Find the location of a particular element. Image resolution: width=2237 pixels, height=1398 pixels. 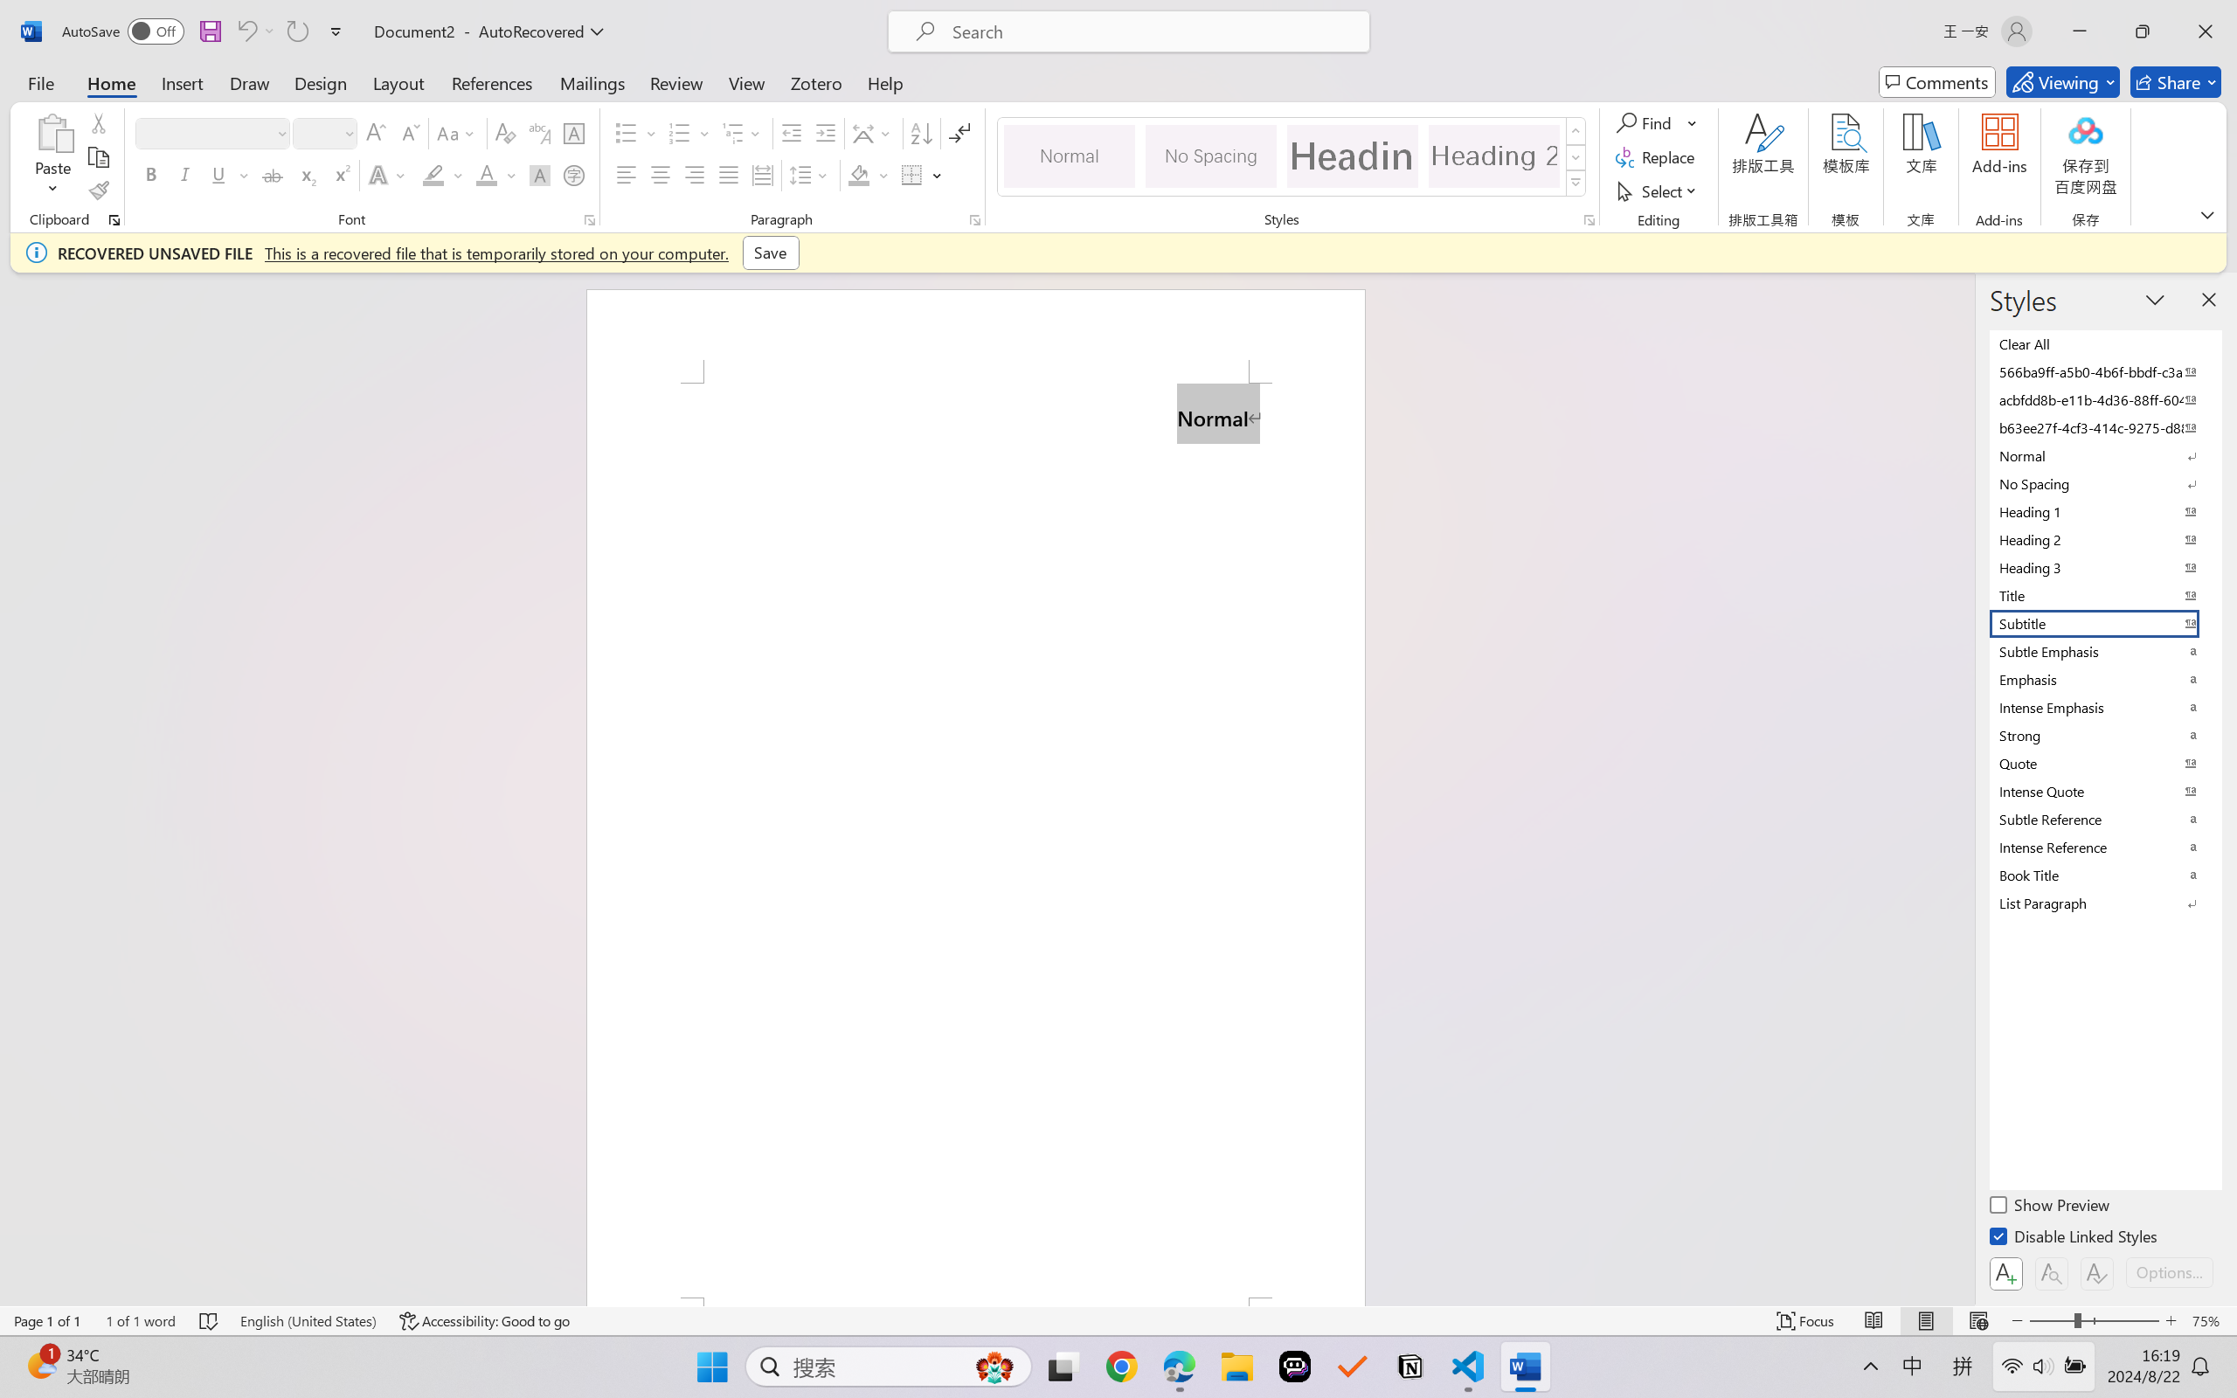

Center is located at coordinates (660, 175).